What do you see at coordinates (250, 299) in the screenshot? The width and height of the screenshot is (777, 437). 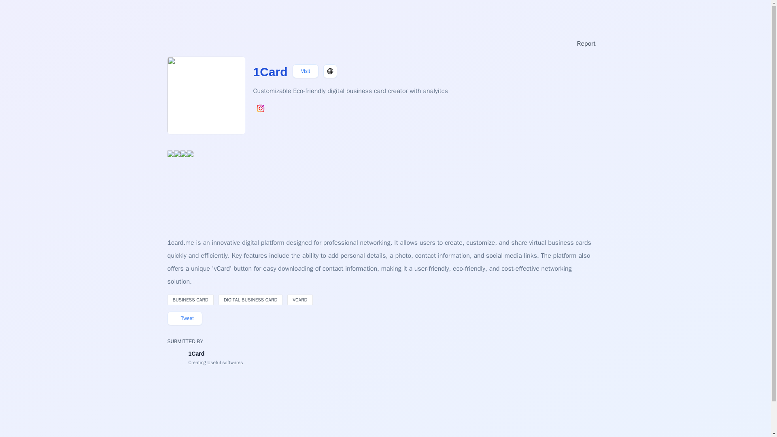 I see `DIGITAL BUSINESS CARD` at bounding box center [250, 299].